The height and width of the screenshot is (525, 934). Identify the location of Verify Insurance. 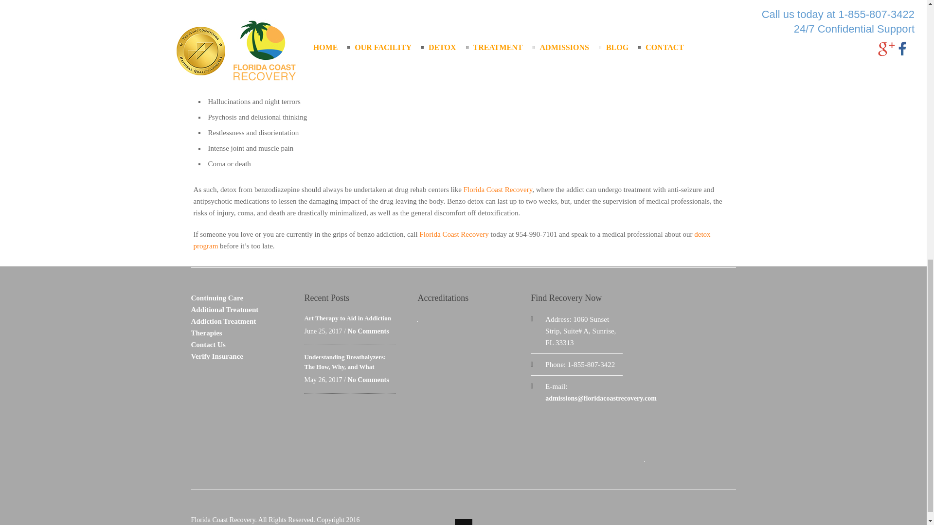
(216, 356).